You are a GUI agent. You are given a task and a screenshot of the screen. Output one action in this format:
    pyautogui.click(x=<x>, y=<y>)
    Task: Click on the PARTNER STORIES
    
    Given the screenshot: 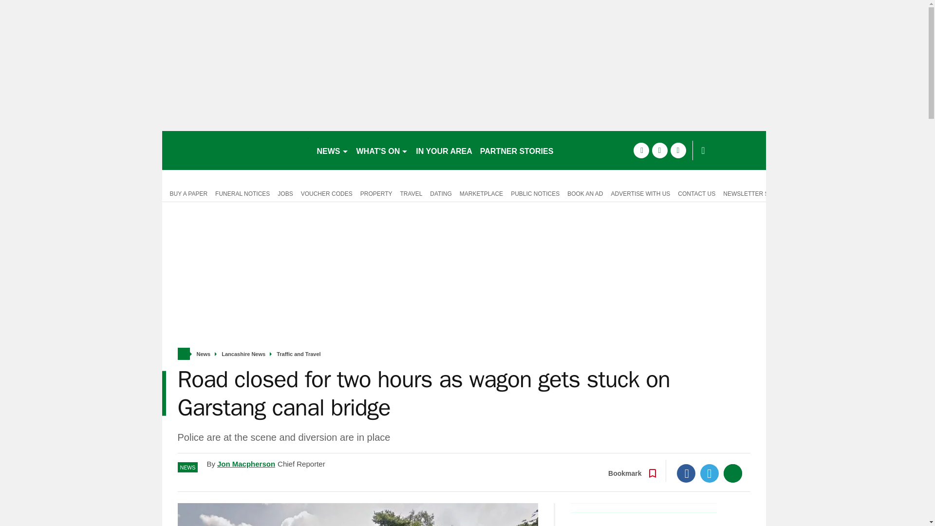 What is the action you would take?
    pyautogui.click(x=516, y=150)
    